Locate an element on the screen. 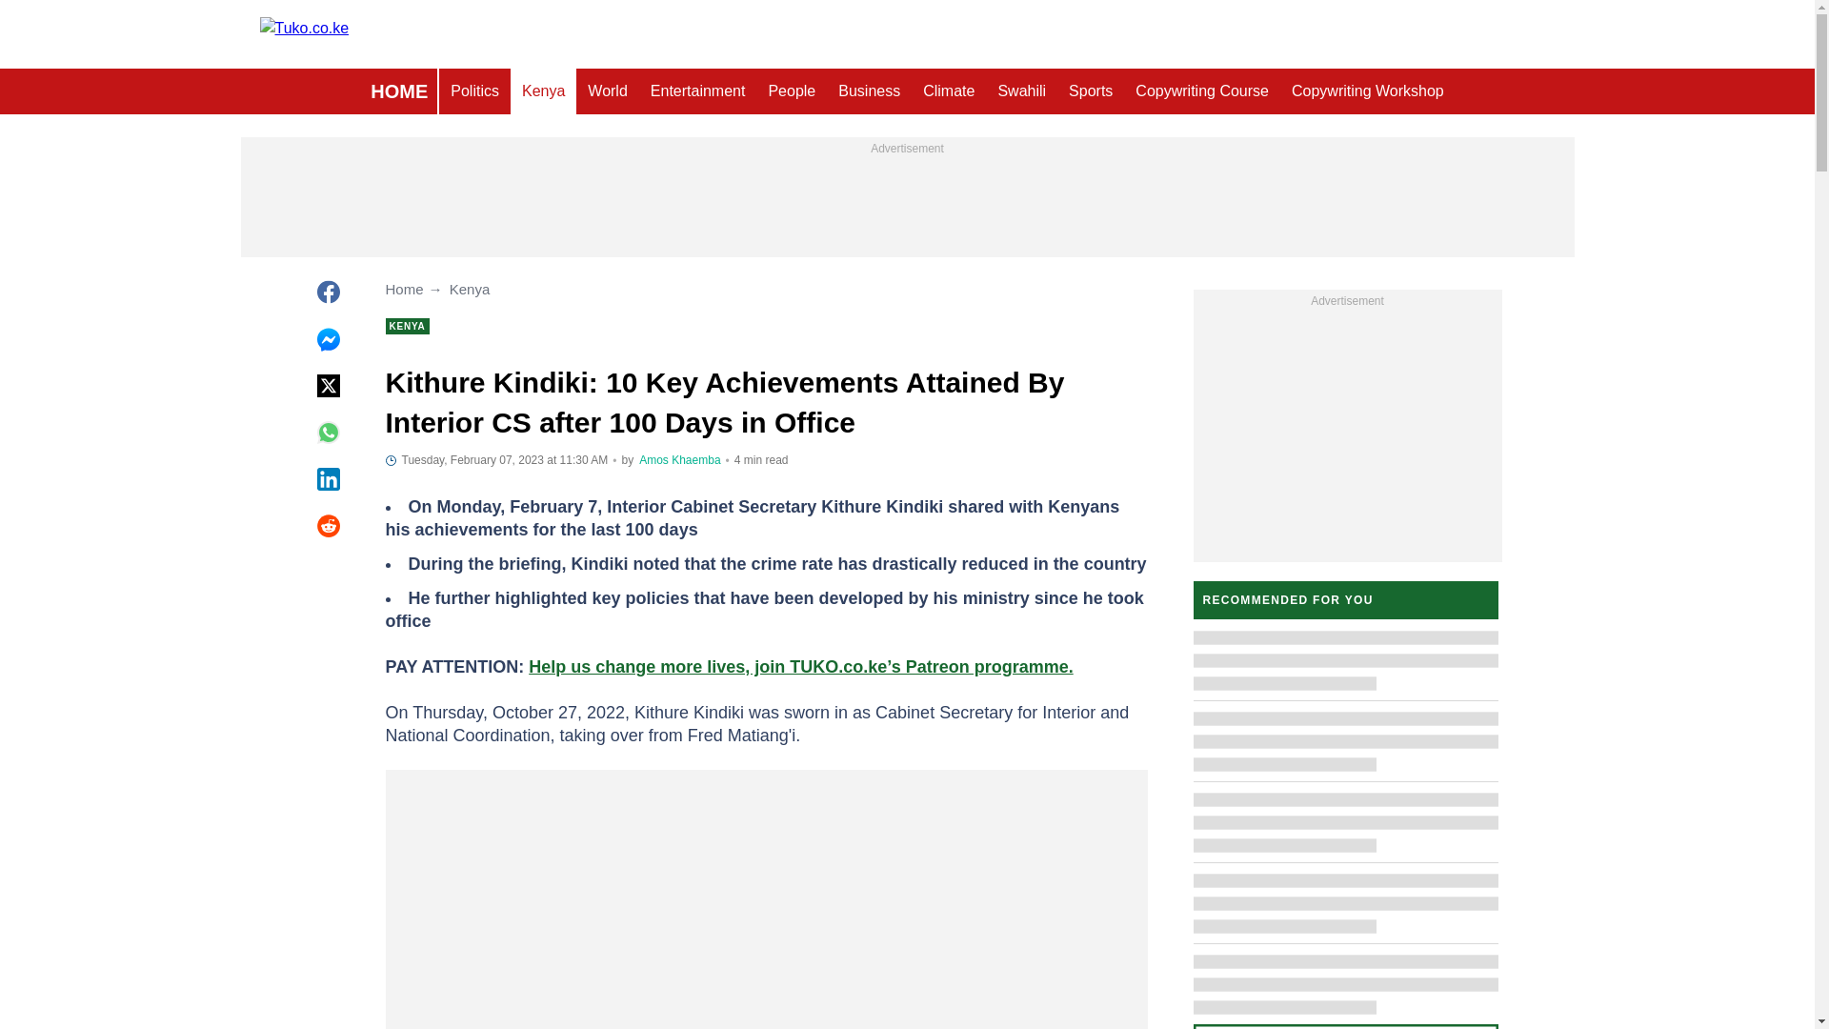 The width and height of the screenshot is (1829, 1029). Politics is located at coordinates (474, 91).